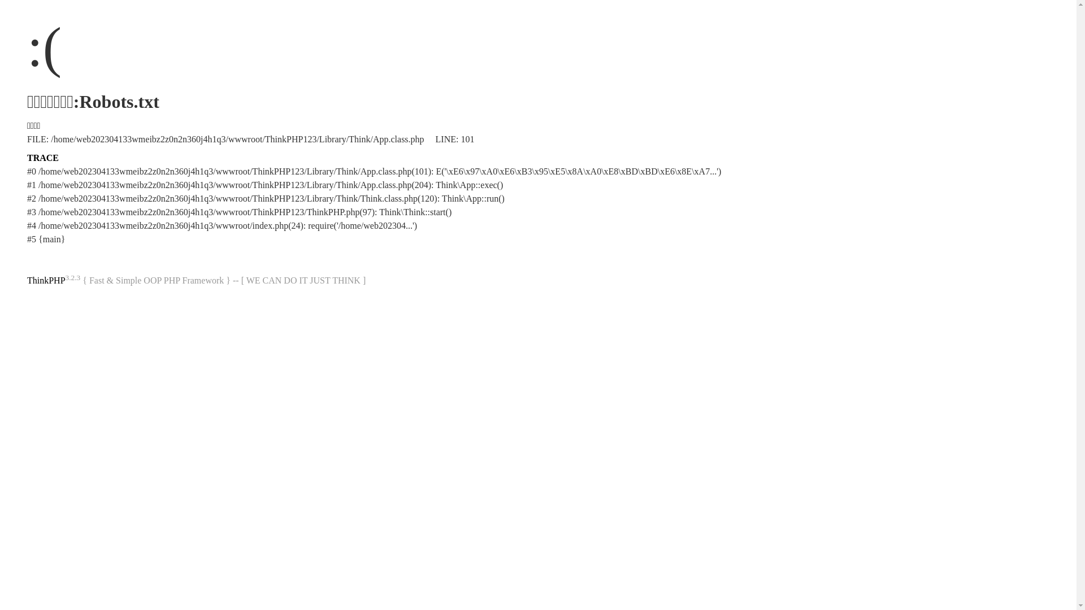 The width and height of the screenshot is (1085, 610). Describe the element at coordinates (46, 280) in the screenshot. I see `ThinkPHP` at that location.